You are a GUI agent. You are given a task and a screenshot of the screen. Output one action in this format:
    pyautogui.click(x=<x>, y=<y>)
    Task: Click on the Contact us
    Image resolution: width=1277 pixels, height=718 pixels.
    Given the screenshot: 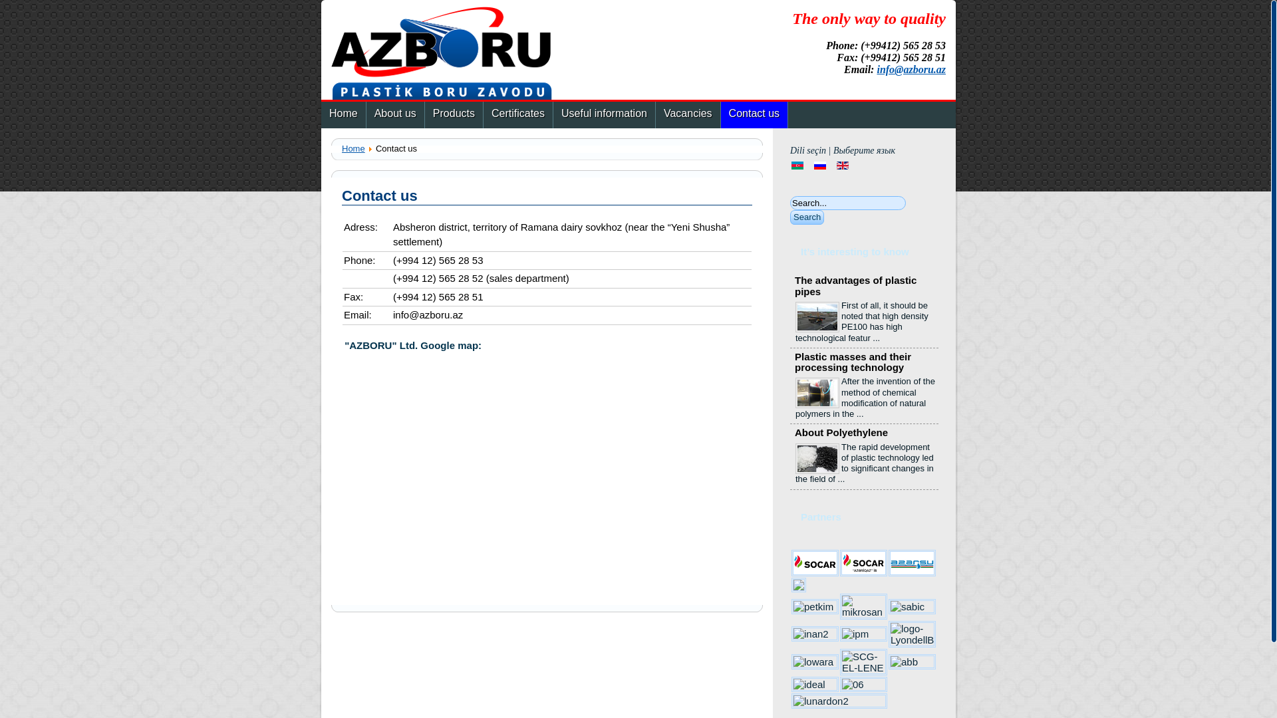 What is the action you would take?
    pyautogui.click(x=754, y=115)
    